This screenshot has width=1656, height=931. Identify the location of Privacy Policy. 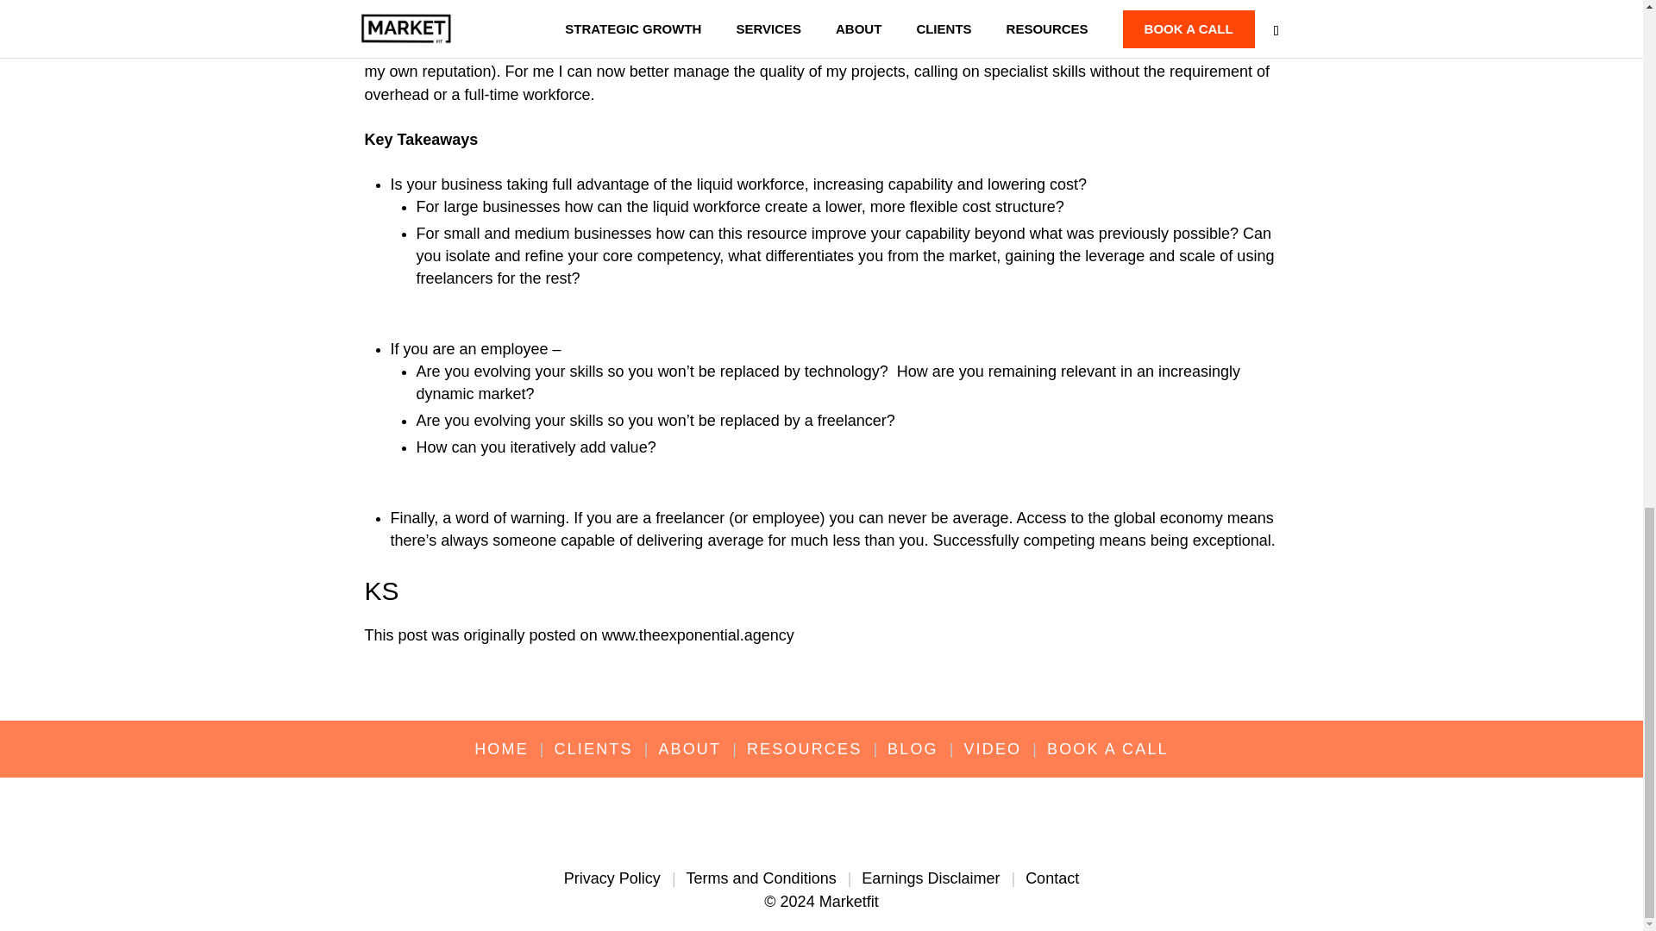
(612, 878).